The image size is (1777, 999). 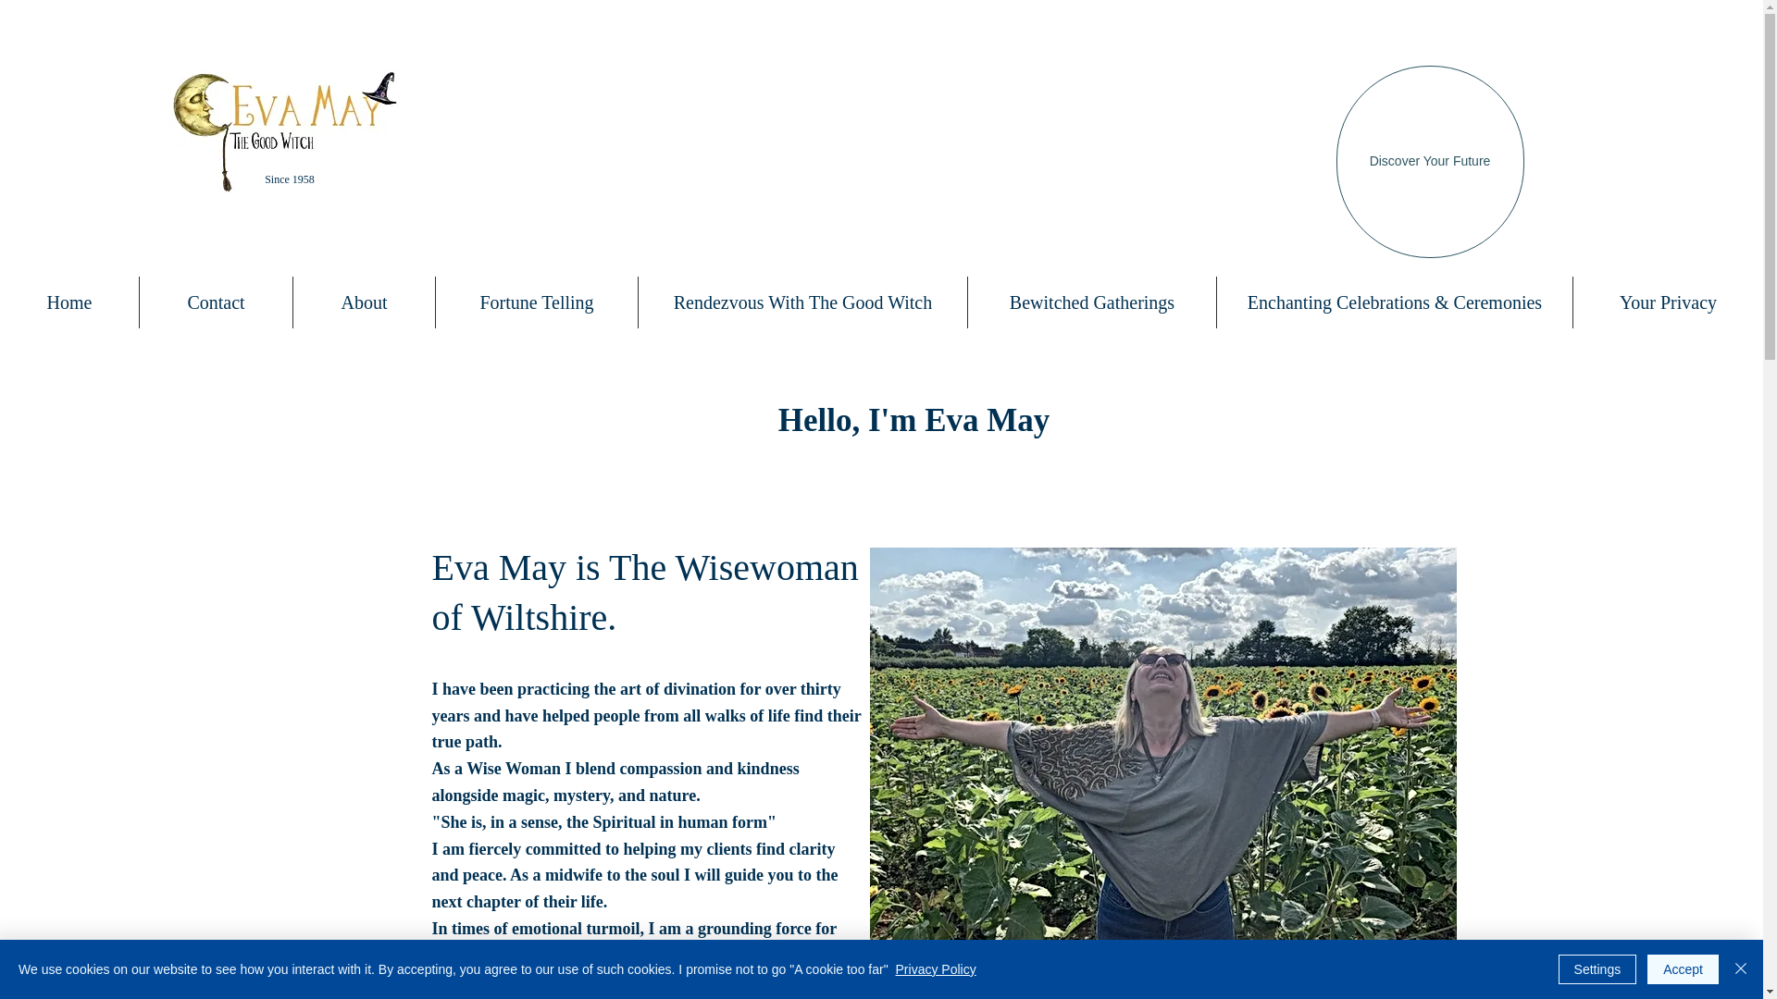 I want to click on Settings, so click(x=1597, y=969).